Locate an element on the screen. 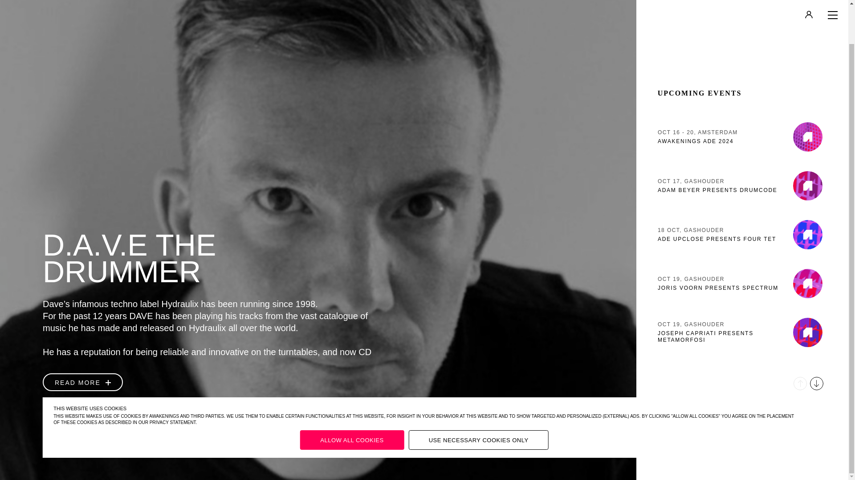  USE NECESSARY COOKIES ONLY is located at coordinates (742, 193).